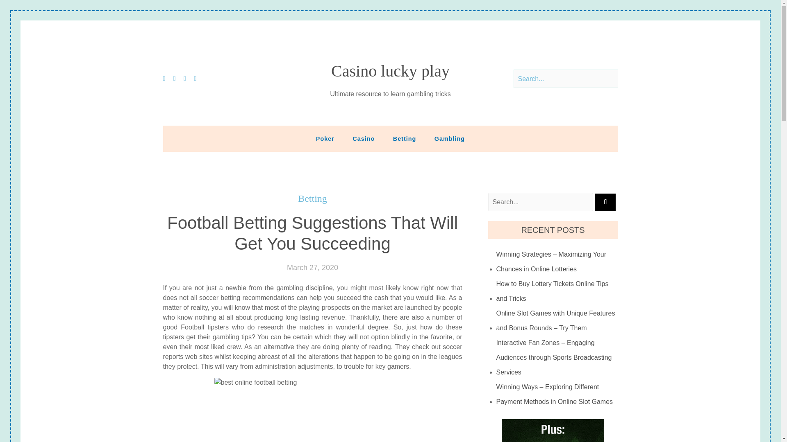  I want to click on Poker, so click(325, 138).